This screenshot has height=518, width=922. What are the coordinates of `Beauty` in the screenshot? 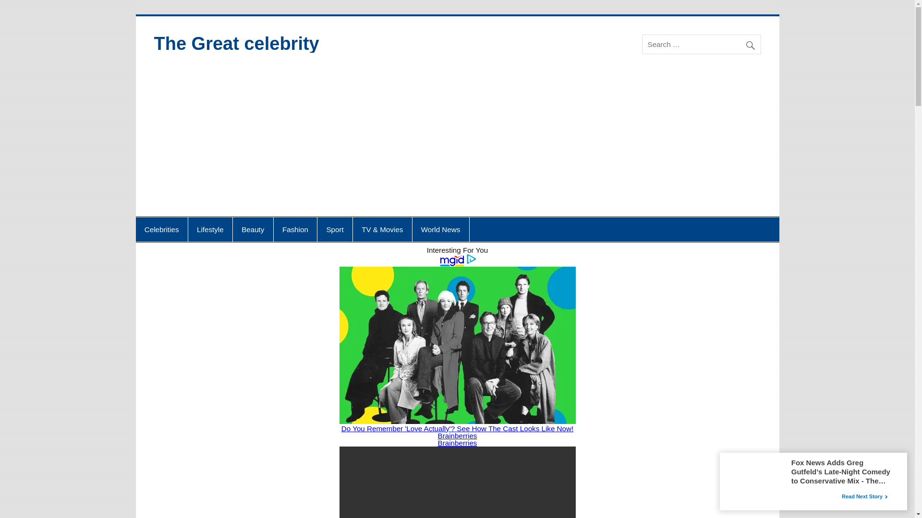 It's located at (253, 229).